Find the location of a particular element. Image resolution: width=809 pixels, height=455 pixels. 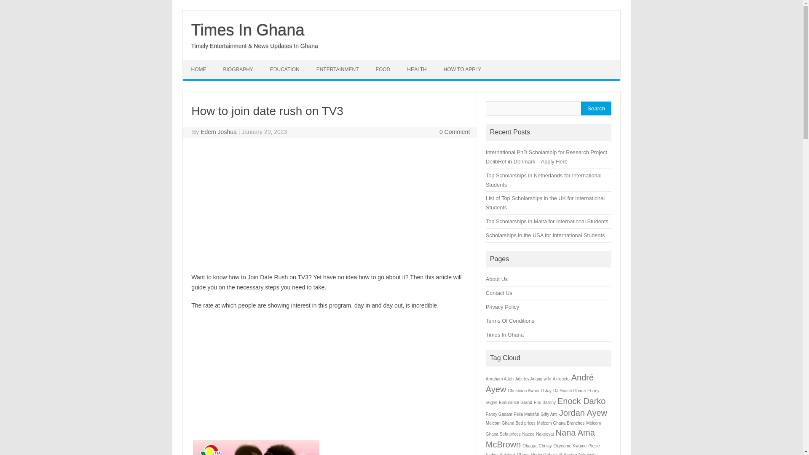

0 Comment is located at coordinates (454, 131).